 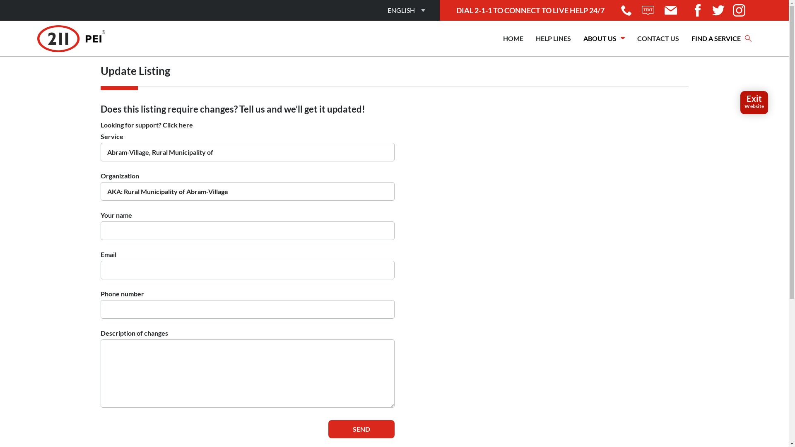 What do you see at coordinates (754, 103) in the screenshot?
I see `Exit
Website` at bounding box center [754, 103].